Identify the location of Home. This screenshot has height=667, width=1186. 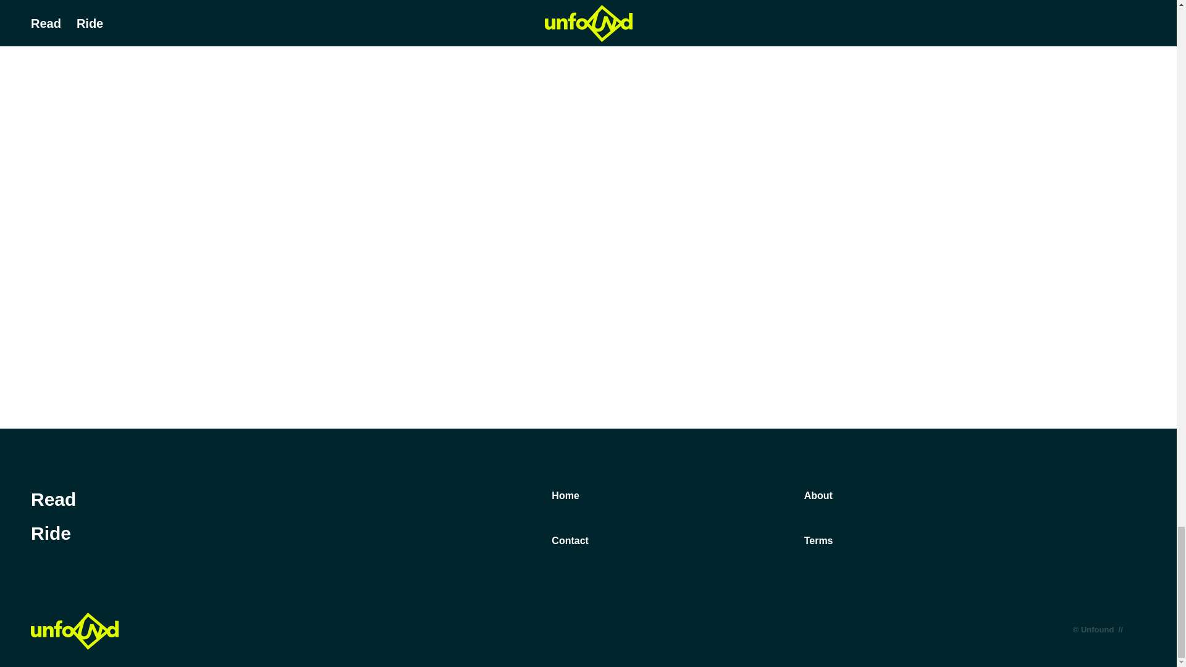
(565, 495).